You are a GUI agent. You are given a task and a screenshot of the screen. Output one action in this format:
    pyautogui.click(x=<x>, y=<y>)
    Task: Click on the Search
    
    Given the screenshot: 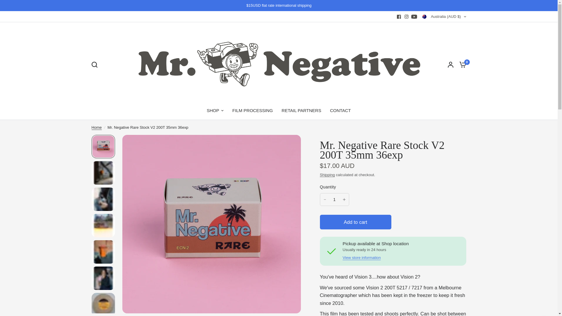 What is the action you would take?
    pyautogui.click(x=95, y=64)
    